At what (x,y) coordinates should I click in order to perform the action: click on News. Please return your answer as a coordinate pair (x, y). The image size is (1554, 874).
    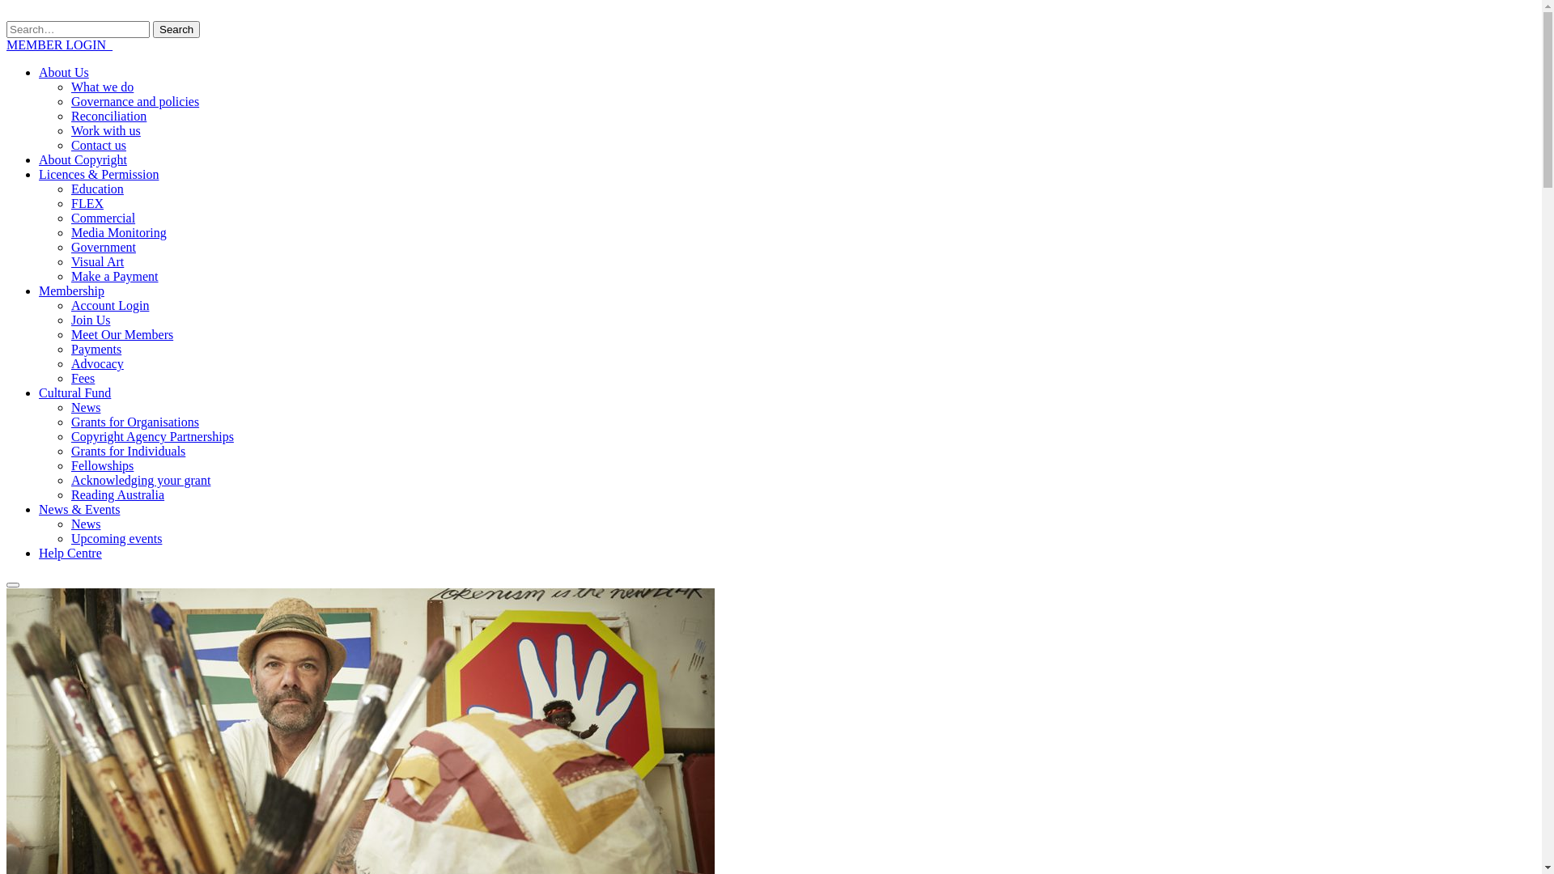
    Looking at the image, I should click on (86, 524).